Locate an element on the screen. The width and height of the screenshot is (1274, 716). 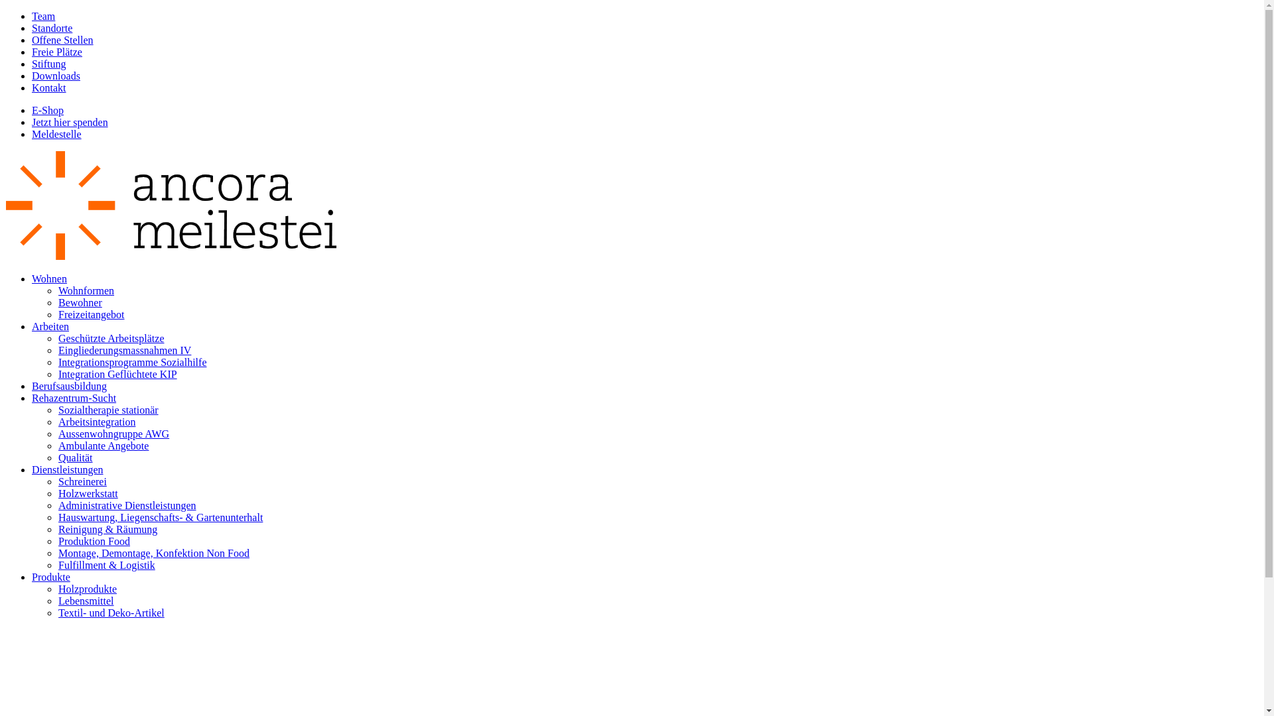
Administrative Dienstleistungen is located at coordinates (127, 505).